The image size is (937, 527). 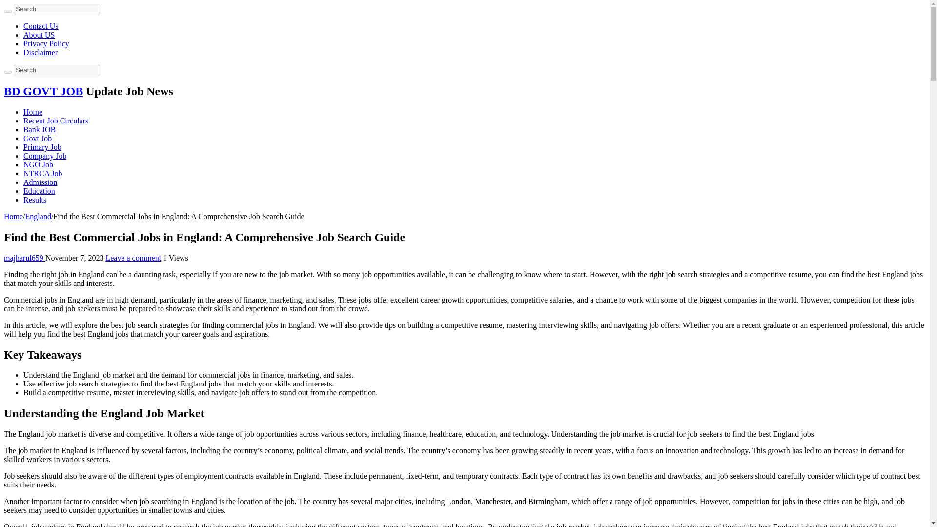 What do you see at coordinates (57, 9) in the screenshot?
I see `Search` at bounding box center [57, 9].